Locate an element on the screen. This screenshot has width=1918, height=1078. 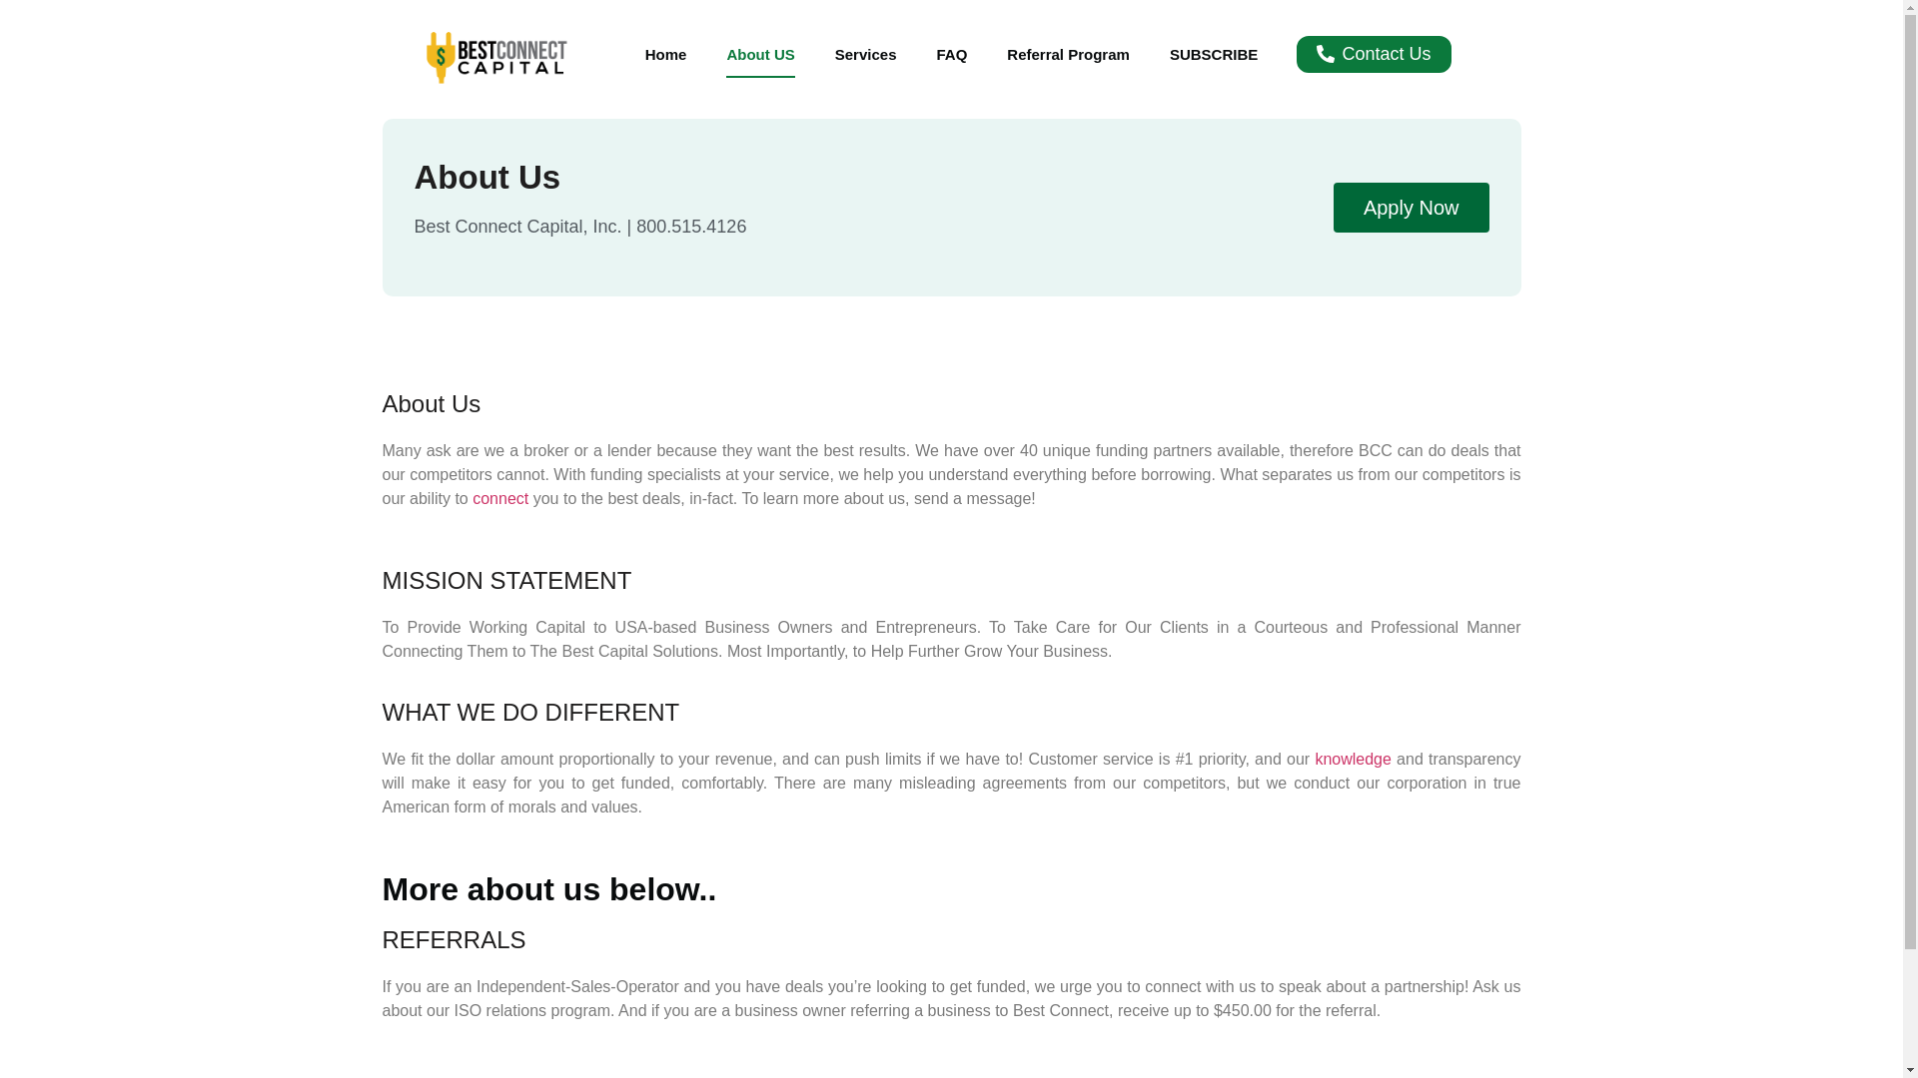
connect  is located at coordinates (501, 498).